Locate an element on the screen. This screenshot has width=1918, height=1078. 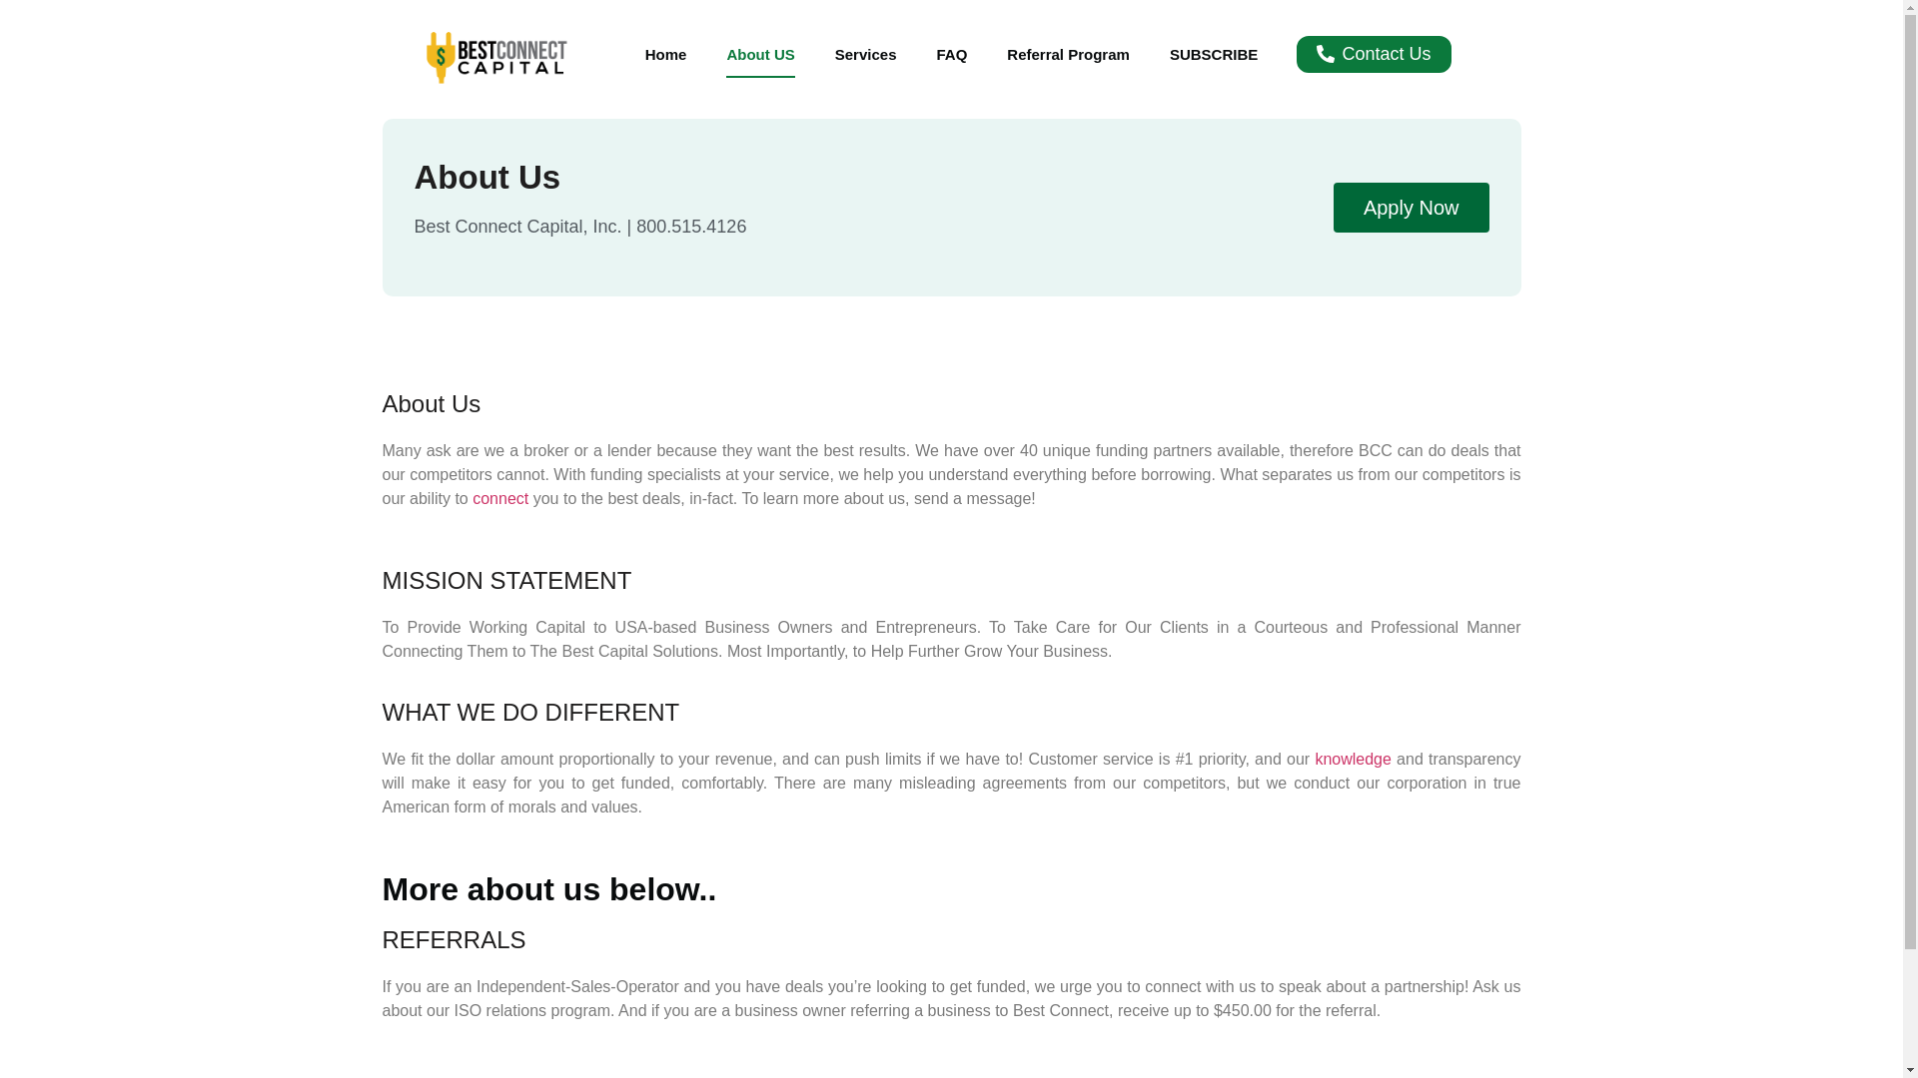
connect  is located at coordinates (501, 498).